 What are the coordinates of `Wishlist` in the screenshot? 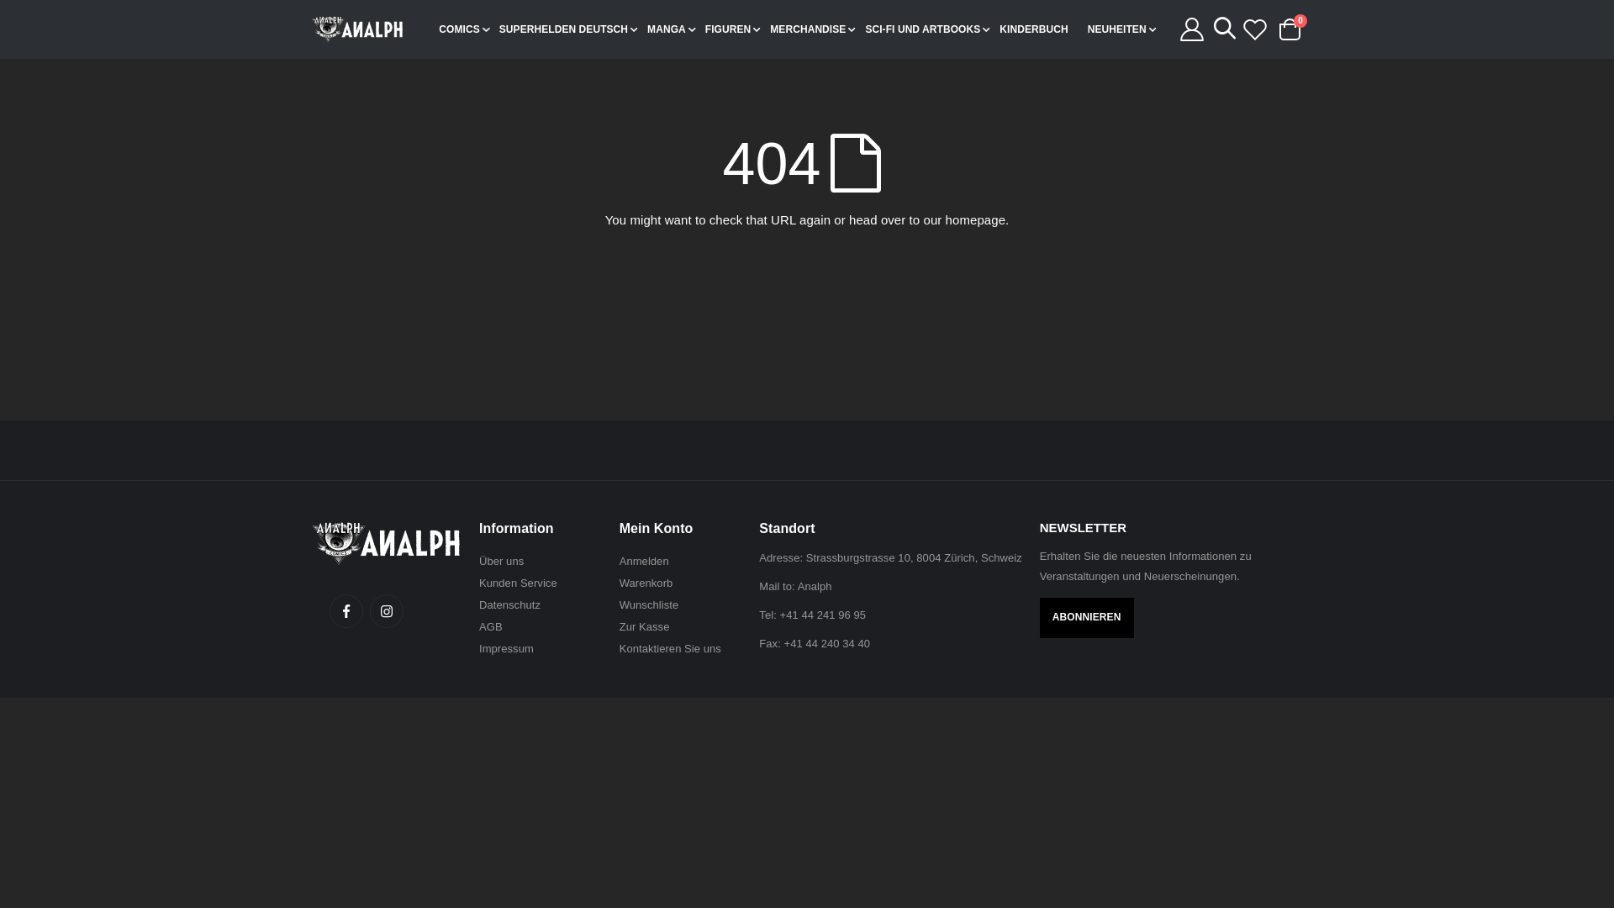 It's located at (1255, 29).